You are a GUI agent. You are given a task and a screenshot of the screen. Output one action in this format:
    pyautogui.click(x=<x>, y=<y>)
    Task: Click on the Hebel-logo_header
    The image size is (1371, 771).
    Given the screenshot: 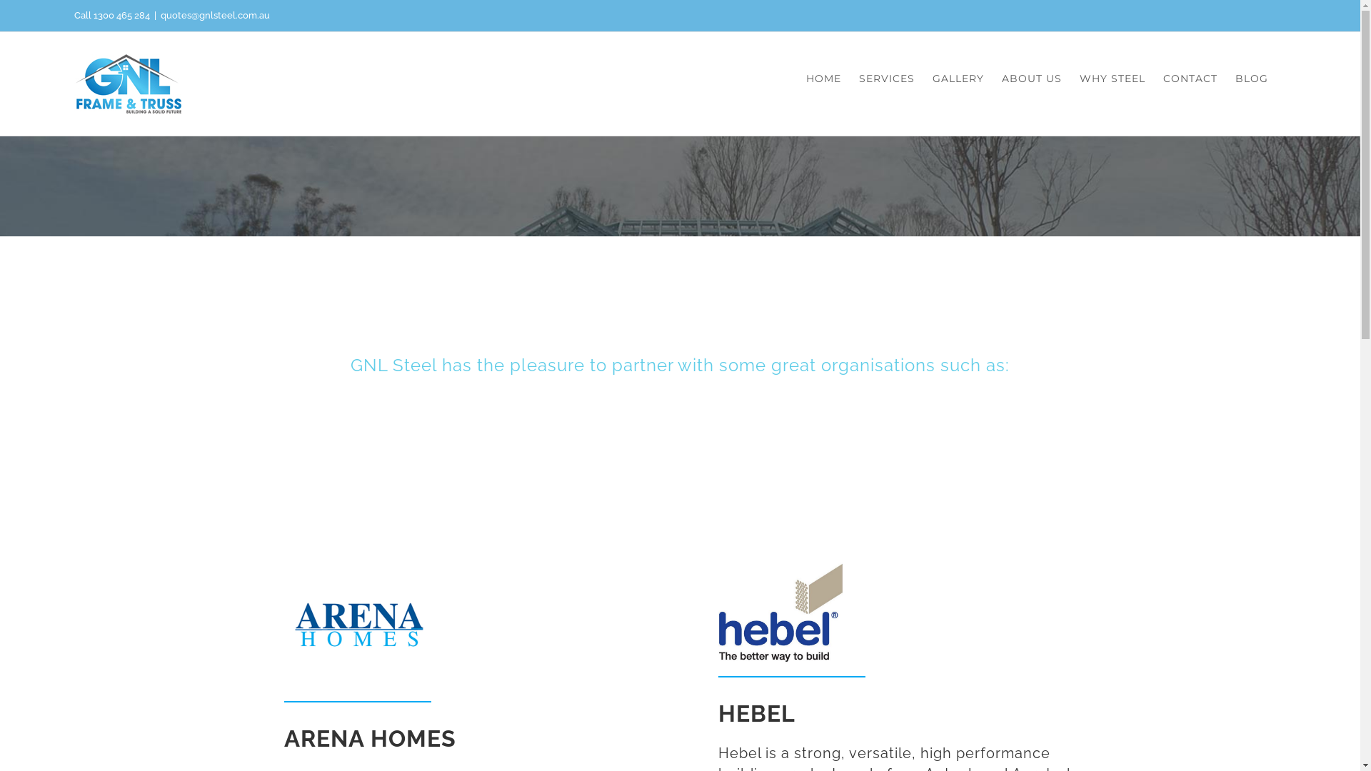 What is the action you would take?
    pyautogui.click(x=781, y=613)
    